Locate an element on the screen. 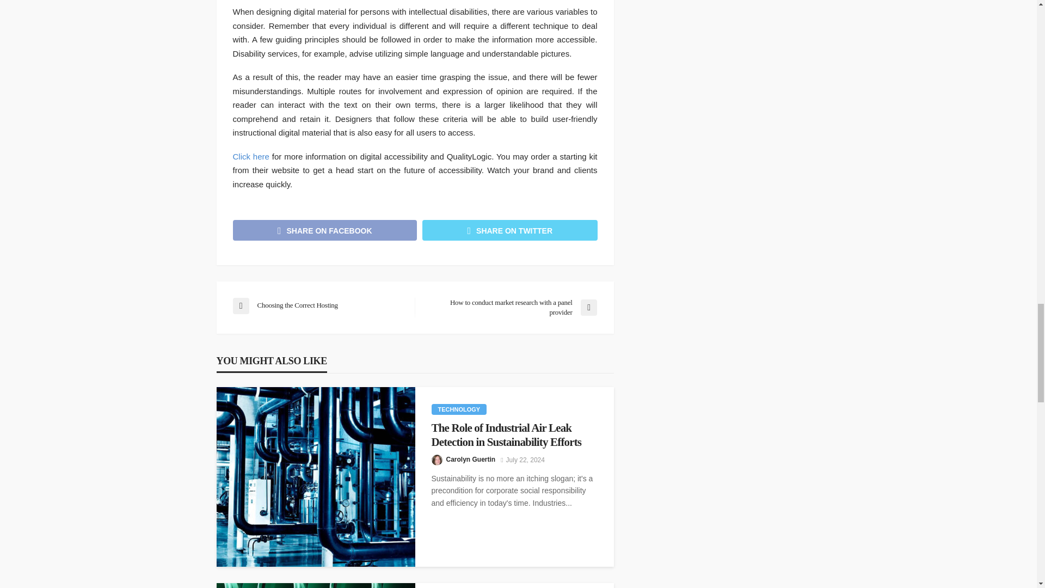  SHARE ON FACEBOOK is located at coordinates (325, 230).